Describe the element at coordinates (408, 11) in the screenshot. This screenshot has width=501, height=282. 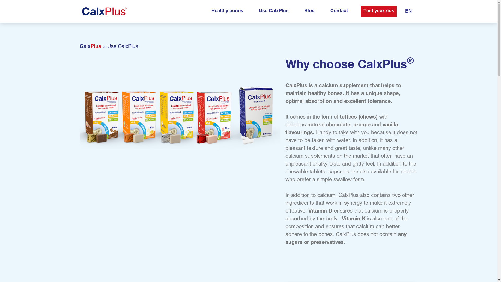
I see `EN` at that location.